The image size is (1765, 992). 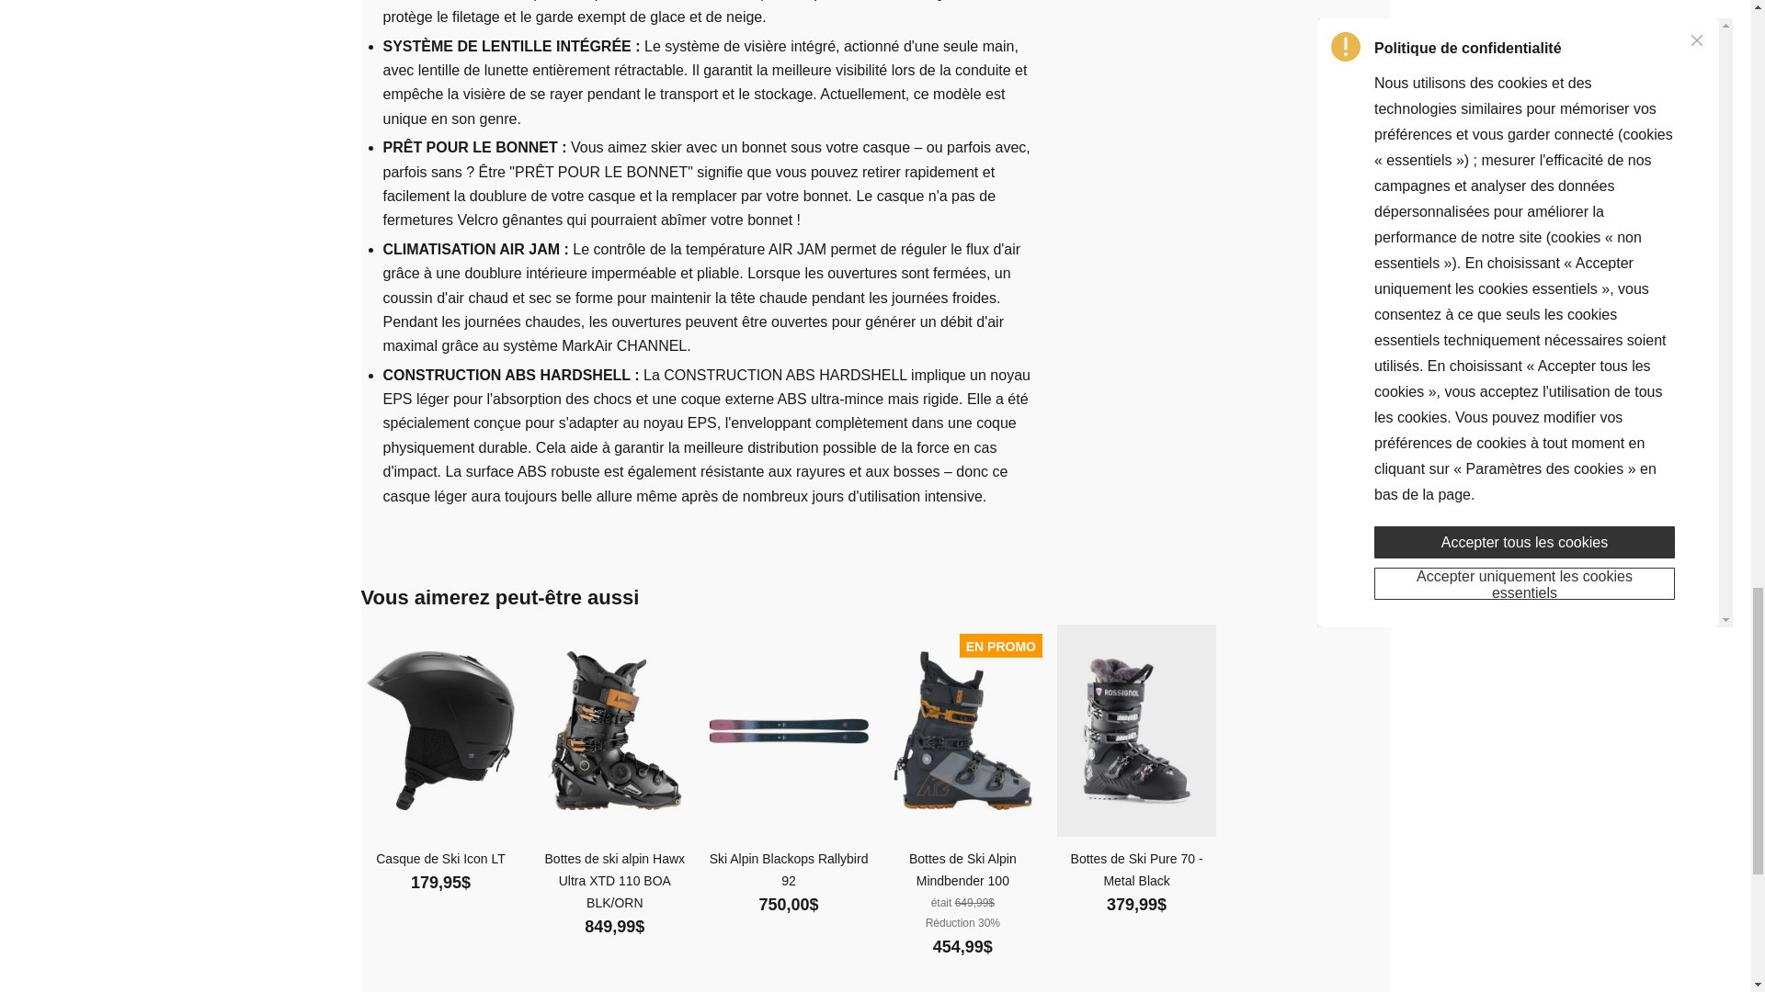 What do you see at coordinates (789, 731) in the screenshot?
I see `Ski Alpin Blackops Rallybird 92` at bounding box center [789, 731].